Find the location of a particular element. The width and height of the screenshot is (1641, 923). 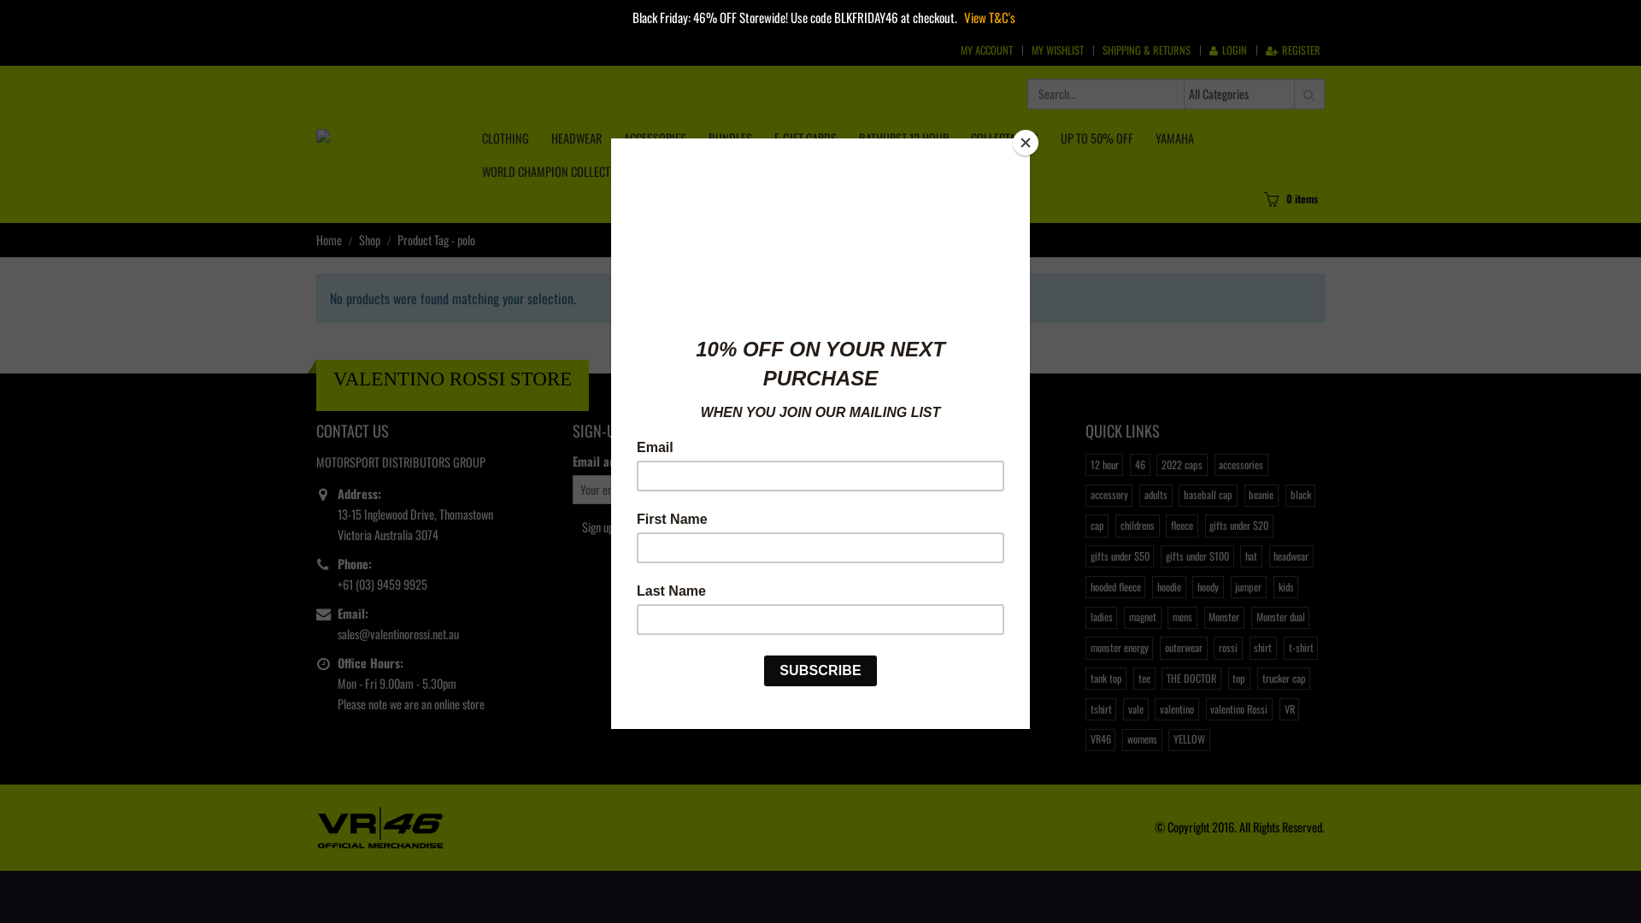

CLOTHING is located at coordinates (506, 138).